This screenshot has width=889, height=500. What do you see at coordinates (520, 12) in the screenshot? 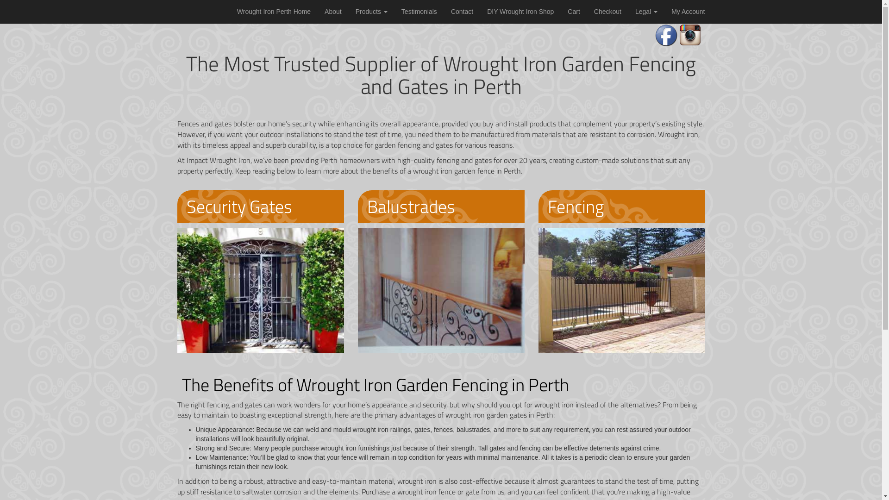
I see `DIY Wrought Iron Shop` at bounding box center [520, 12].